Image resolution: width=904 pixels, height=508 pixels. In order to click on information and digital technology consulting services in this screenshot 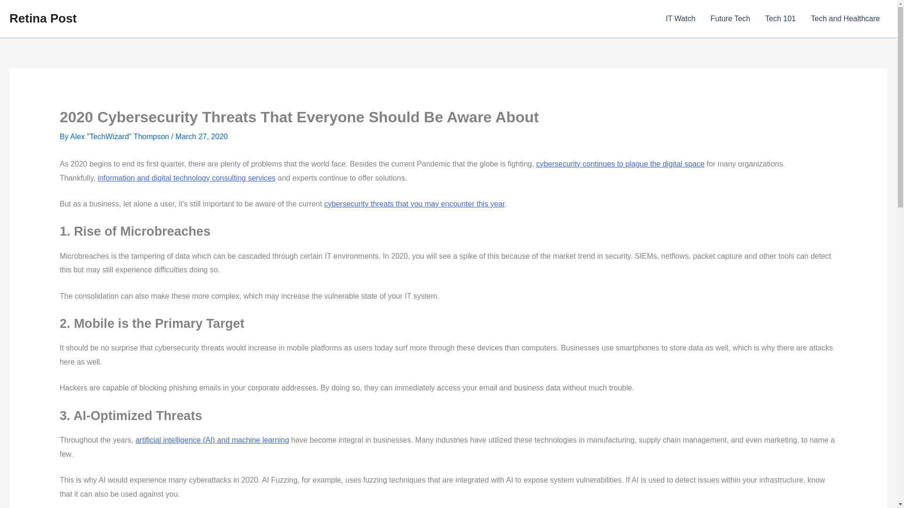, I will do `click(186, 178)`.